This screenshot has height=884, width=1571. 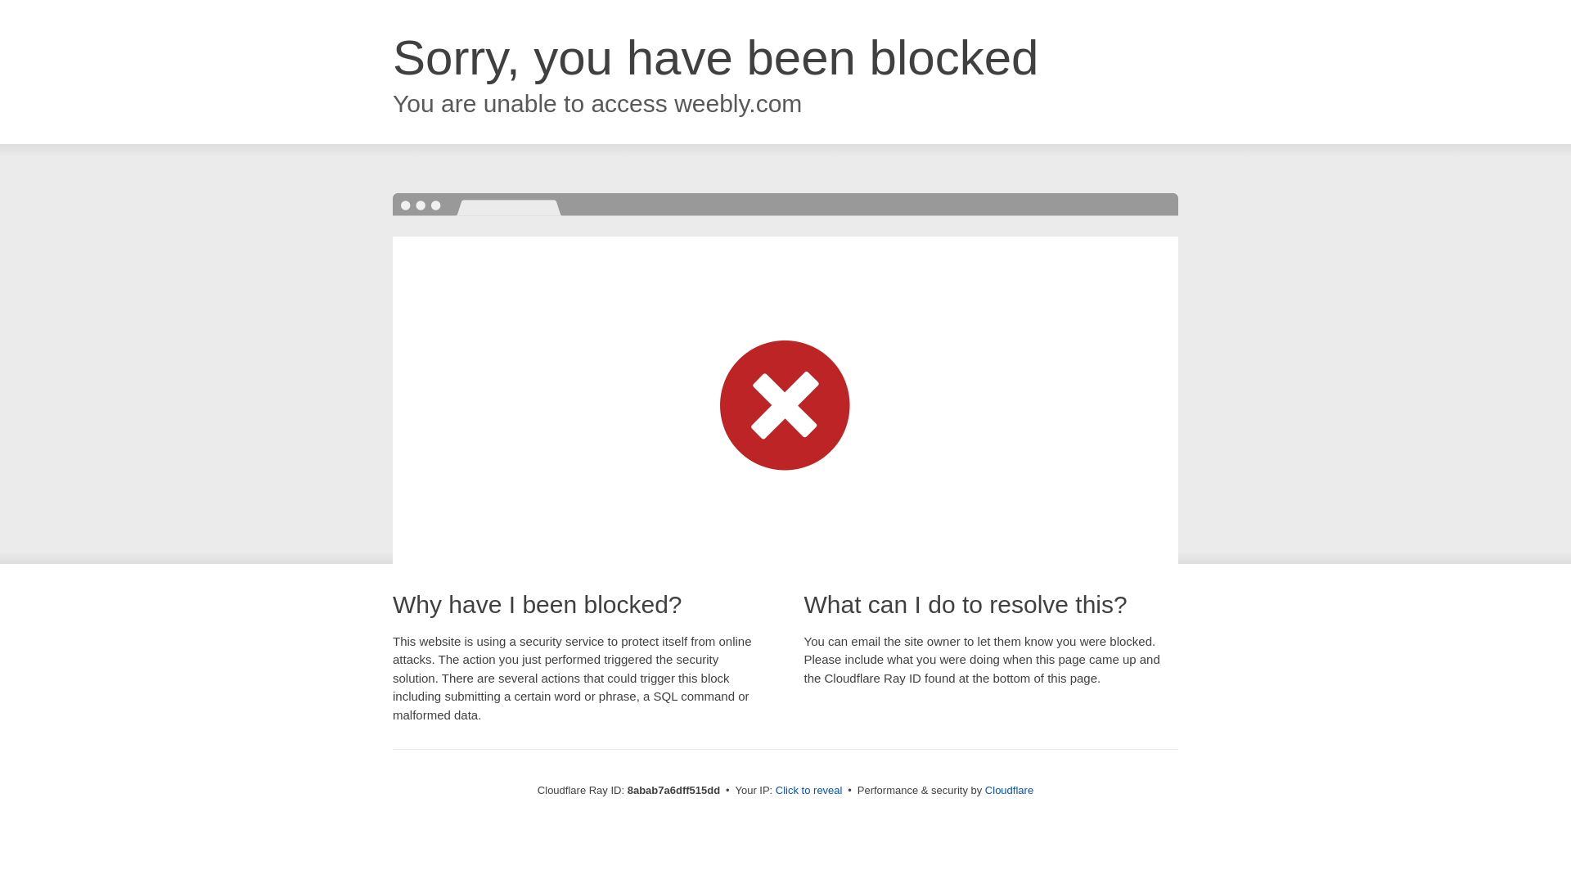 I want to click on Cloudflare, so click(x=1009, y=790).